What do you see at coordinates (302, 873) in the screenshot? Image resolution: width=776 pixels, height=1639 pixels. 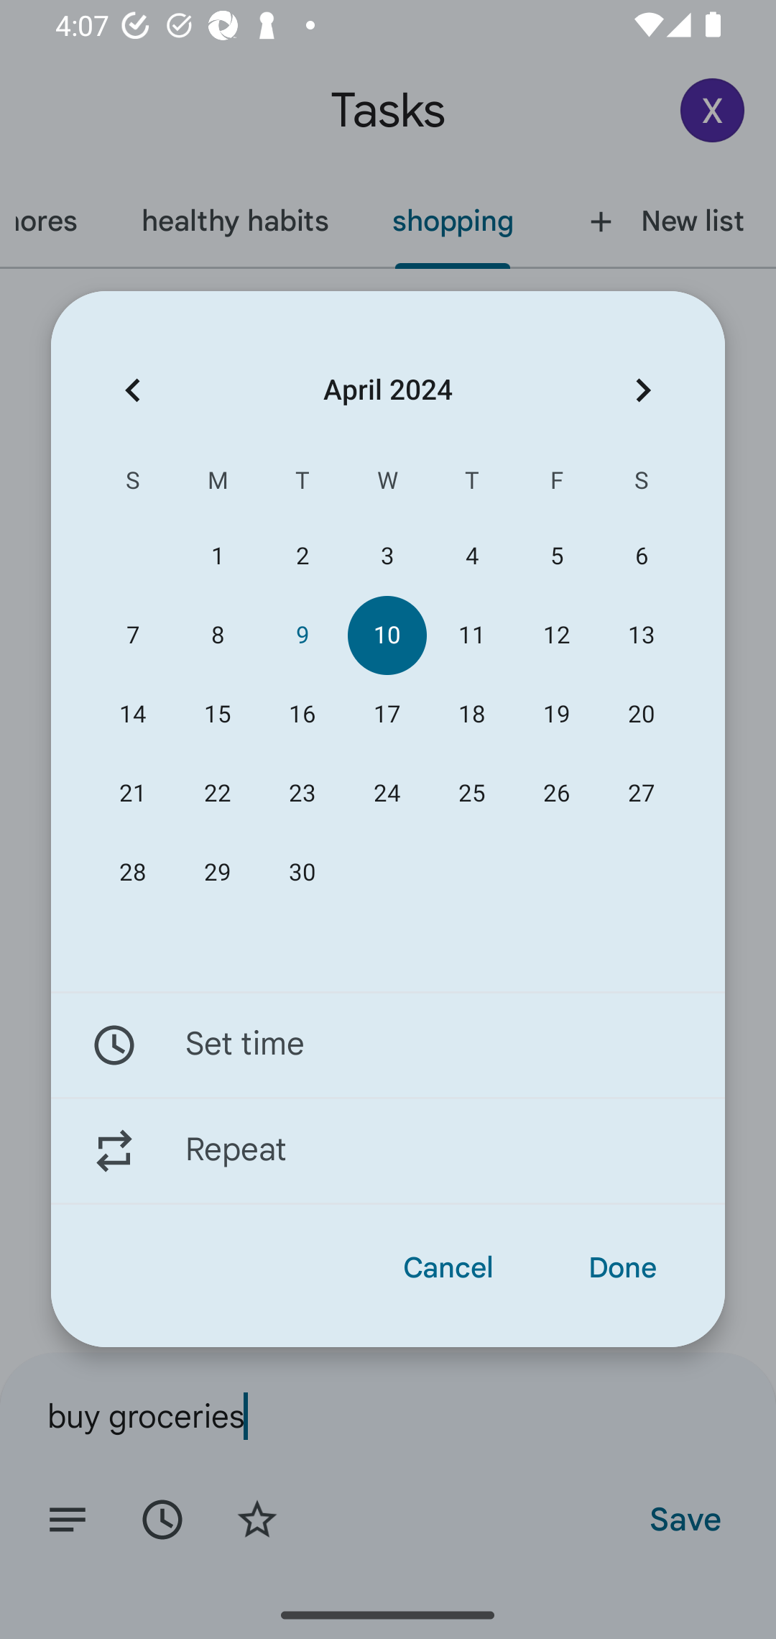 I see `30 30 April 2024` at bounding box center [302, 873].